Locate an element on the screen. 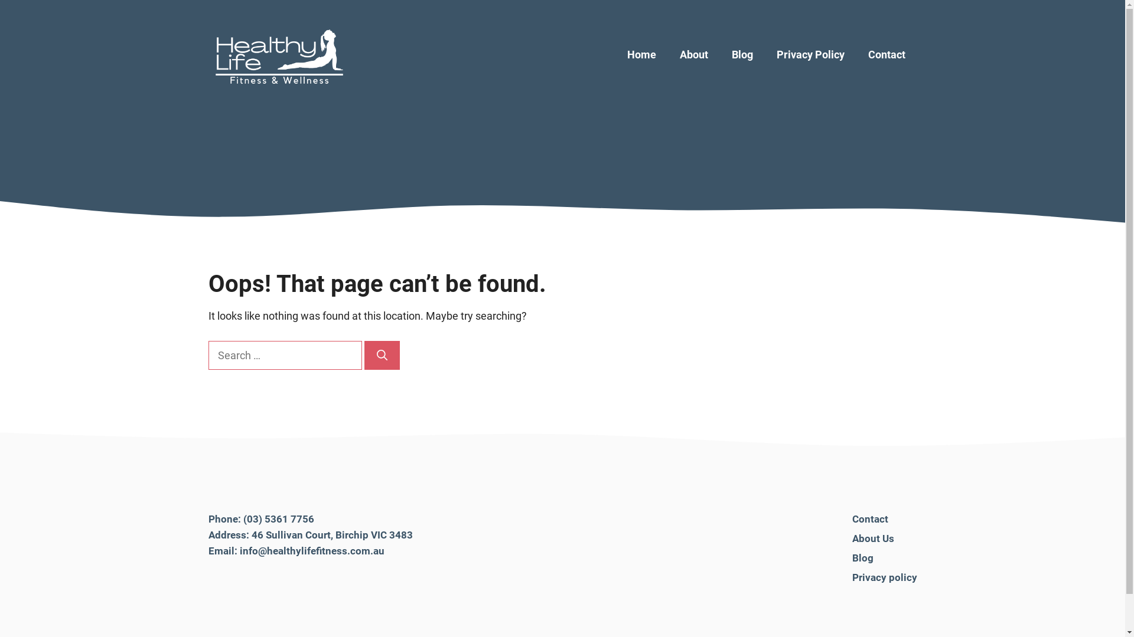  (03) 5361 7756 is located at coordinates (279, 519).